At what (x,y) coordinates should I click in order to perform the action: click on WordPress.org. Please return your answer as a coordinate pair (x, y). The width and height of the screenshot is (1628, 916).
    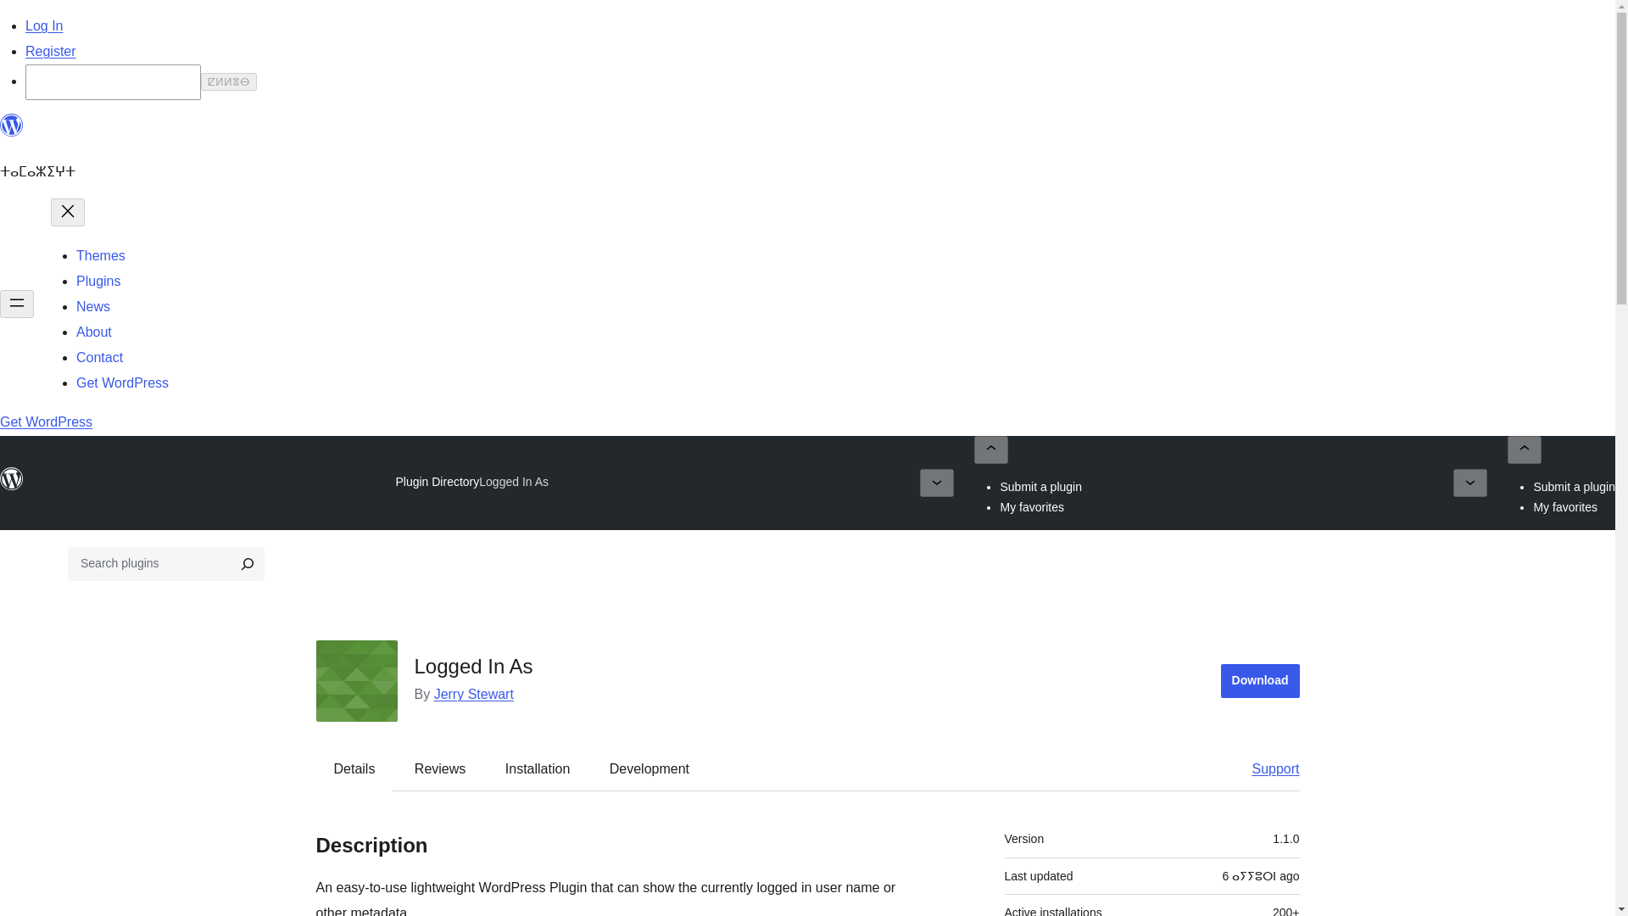
    Looking at the image, I should click on (12, 132).